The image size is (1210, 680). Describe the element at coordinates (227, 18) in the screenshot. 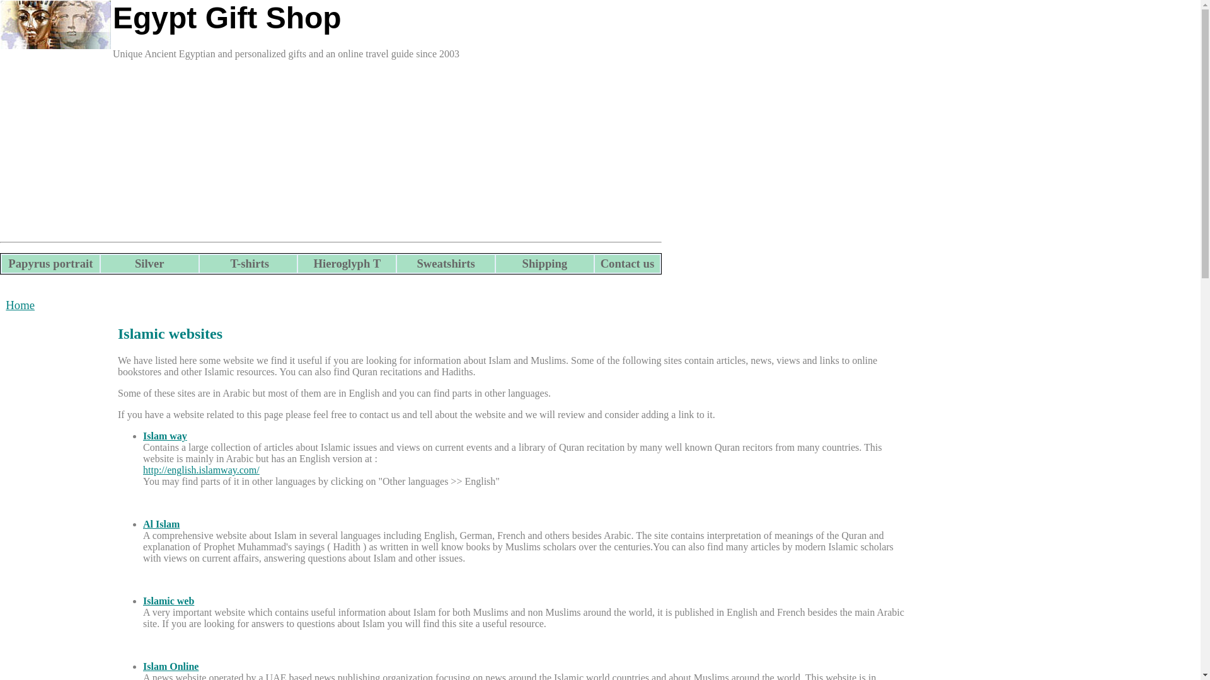

I see `Egypt Gift Shop` at that location.